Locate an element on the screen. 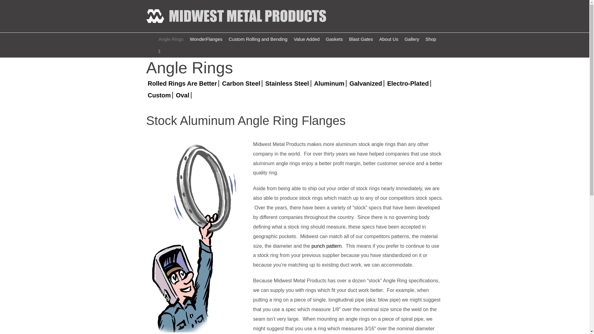  Gaskets is located at coordinates (334, 39).